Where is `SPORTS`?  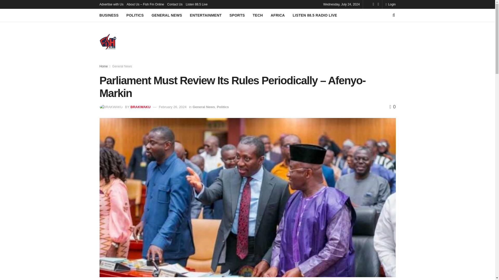
SPORTS is located at coordinates (237, 15).